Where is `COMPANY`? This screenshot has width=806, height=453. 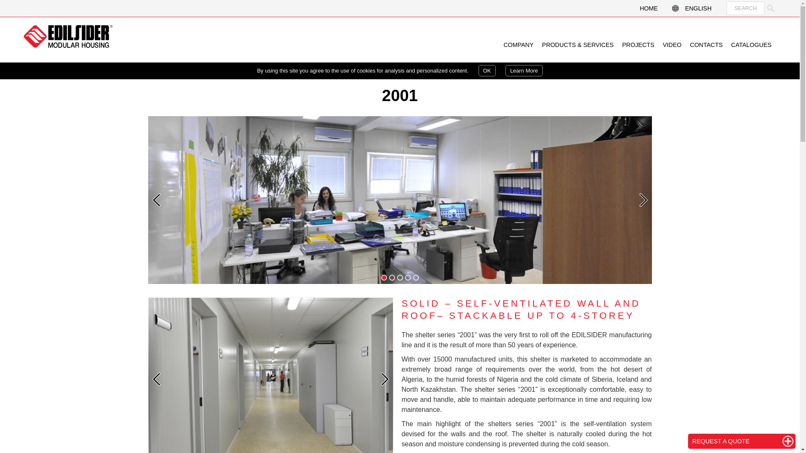
COMPANY is located at coordinates (518, 45).